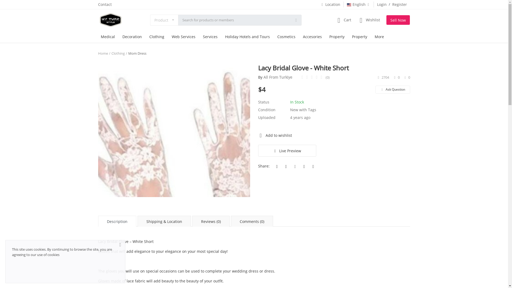  What do you see at coordinates (157, 36) in the screenshot?
I see `Clothing` at bounding box center [157, 36].